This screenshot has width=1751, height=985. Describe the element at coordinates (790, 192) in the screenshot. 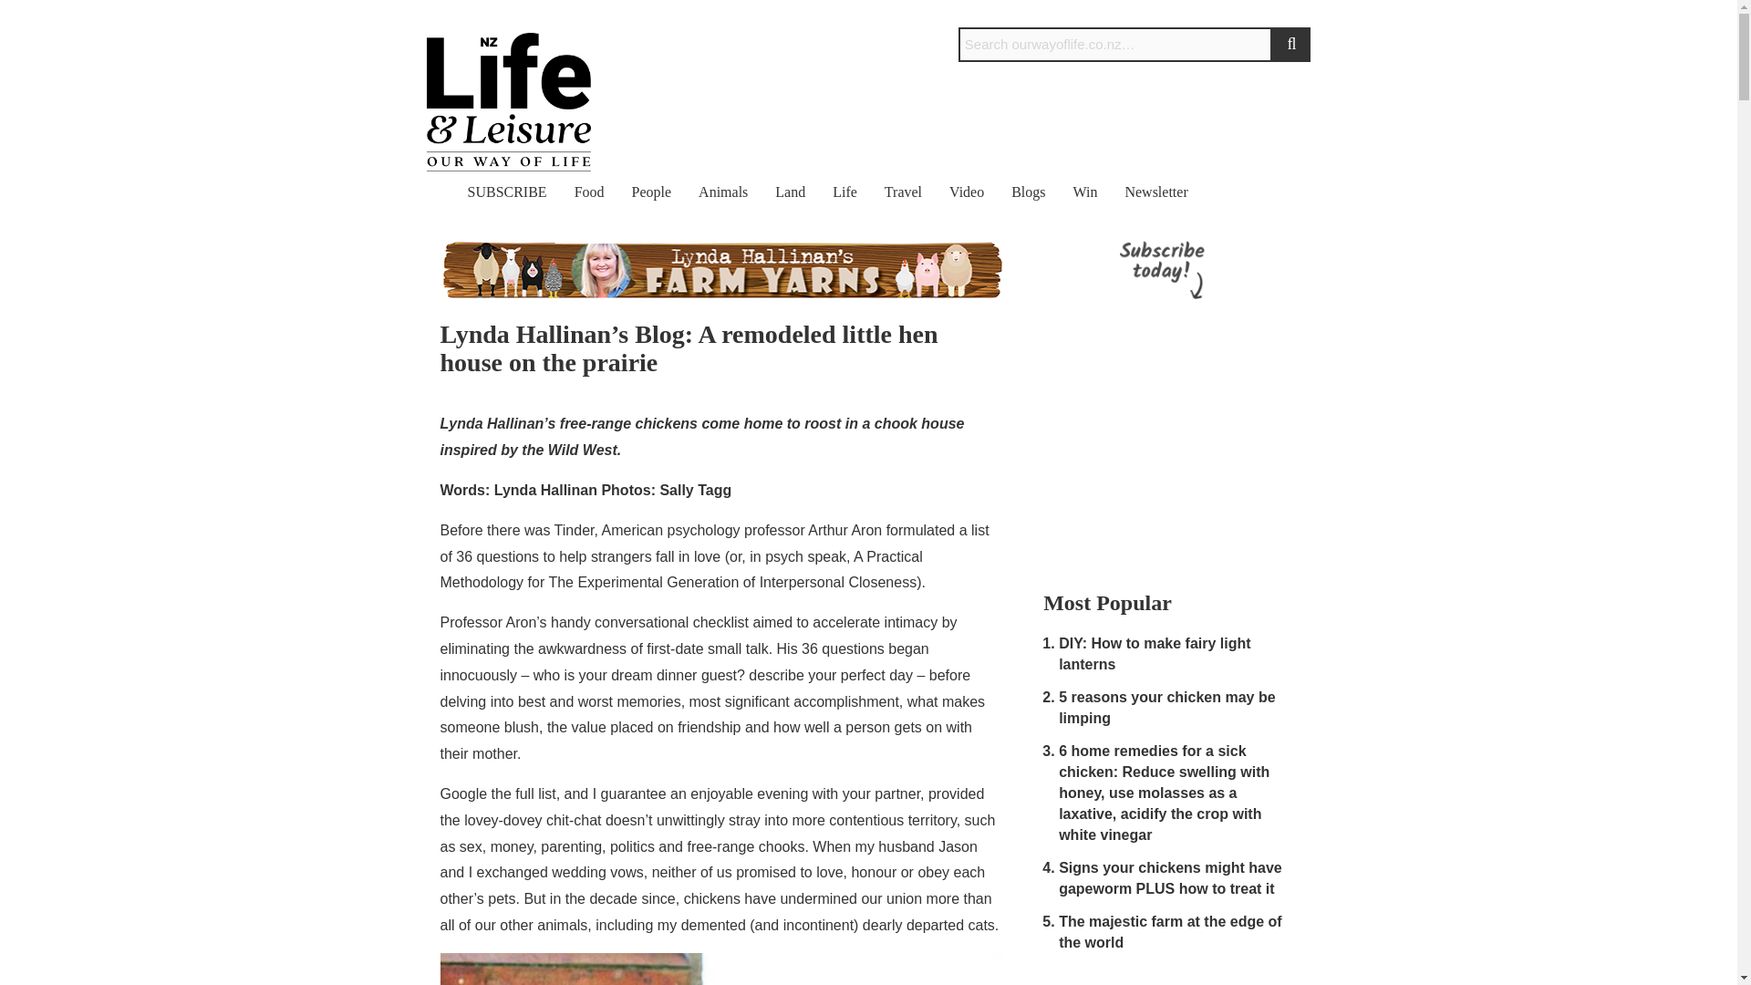

I see `Land` at that location.